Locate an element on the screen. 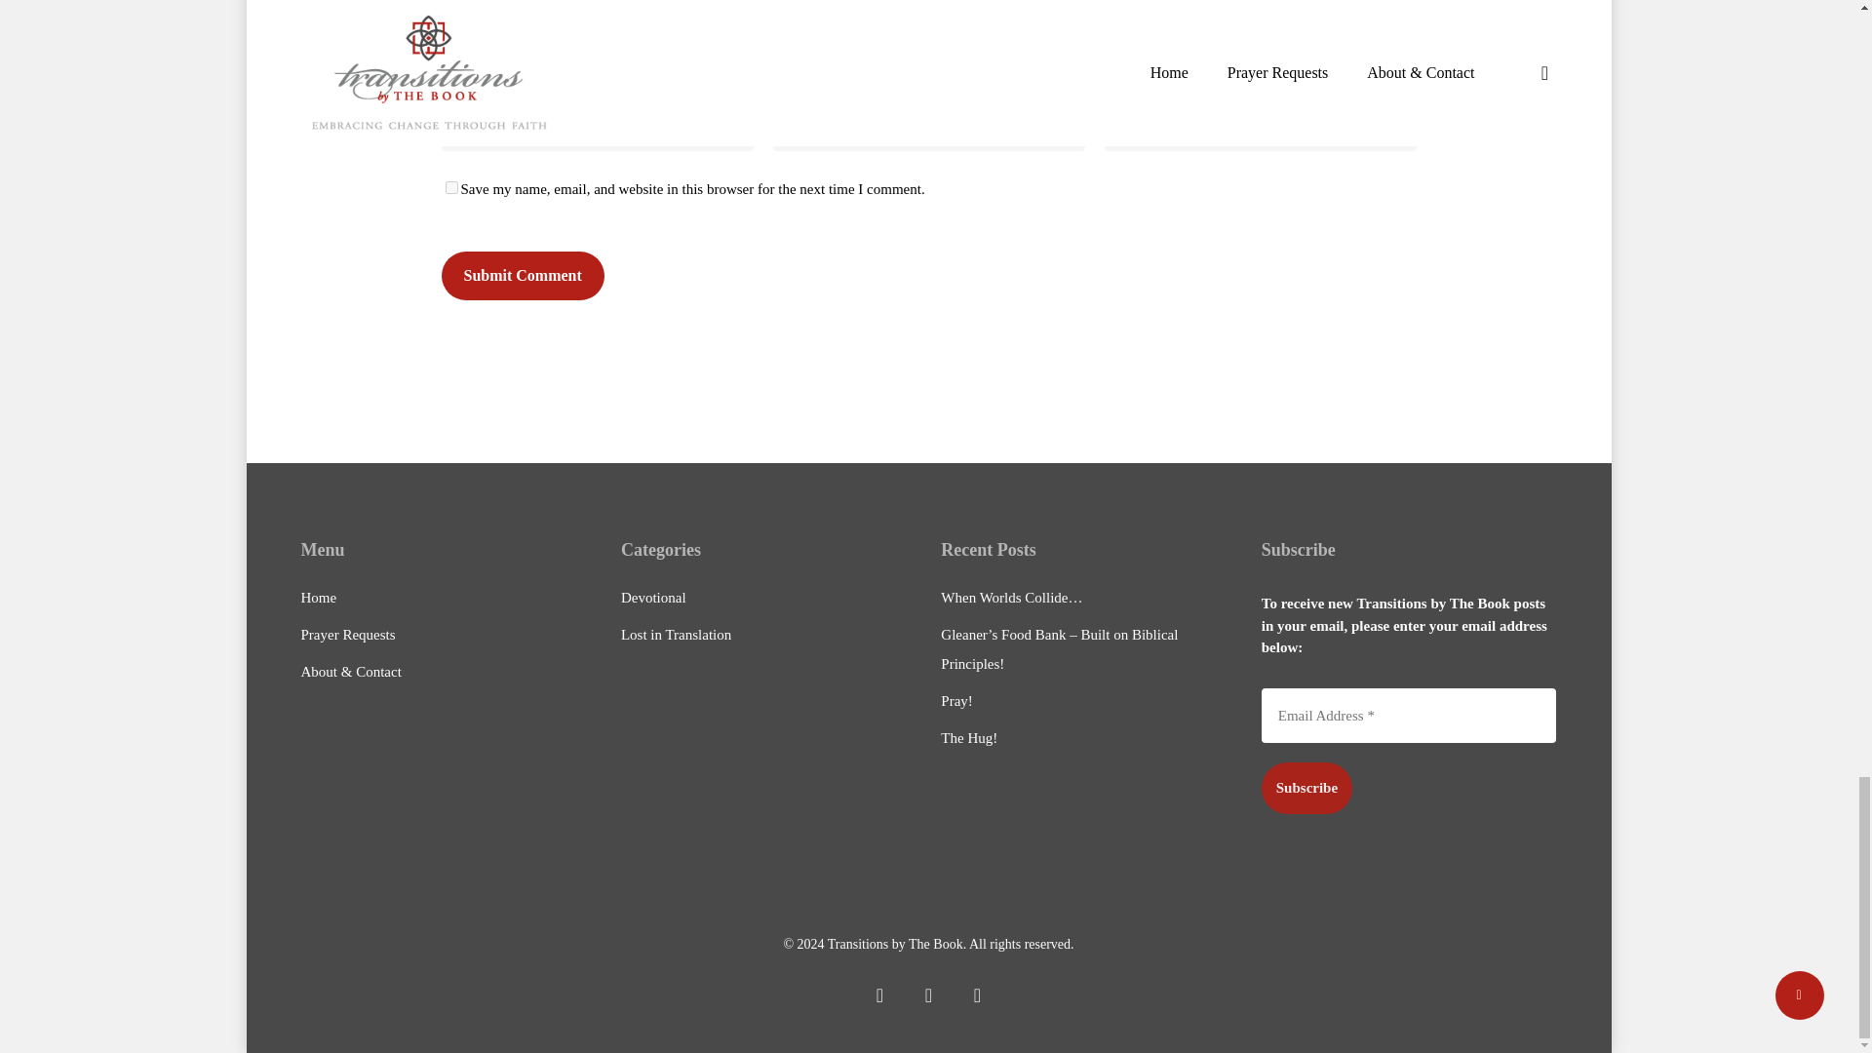 This screenshot has width=1872, height=1053. Email Address is located at coordinates (1410, 716).